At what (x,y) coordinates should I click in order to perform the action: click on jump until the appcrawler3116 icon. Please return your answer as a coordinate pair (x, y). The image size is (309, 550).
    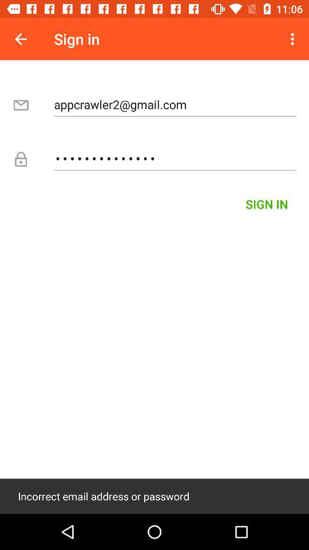
    Looking at the image, I should click on (175, 158).